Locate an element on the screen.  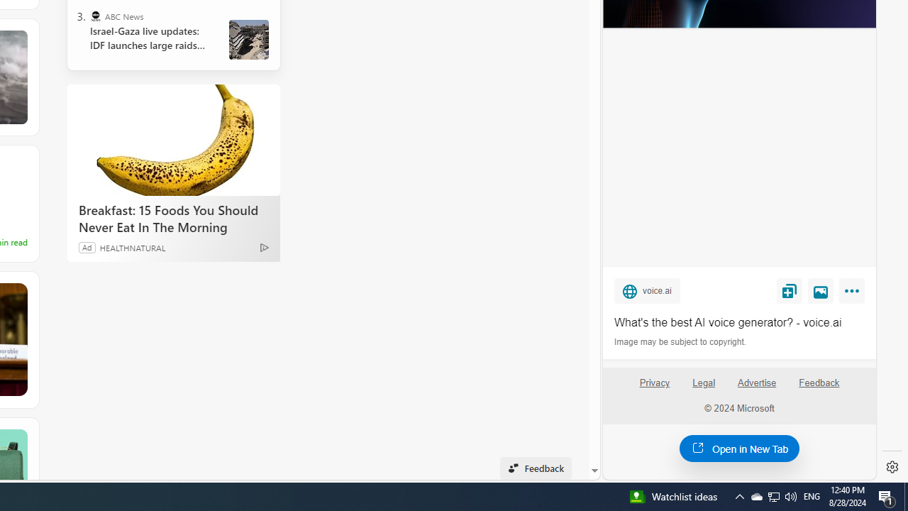
Settings is located at coordinates (892, 467).